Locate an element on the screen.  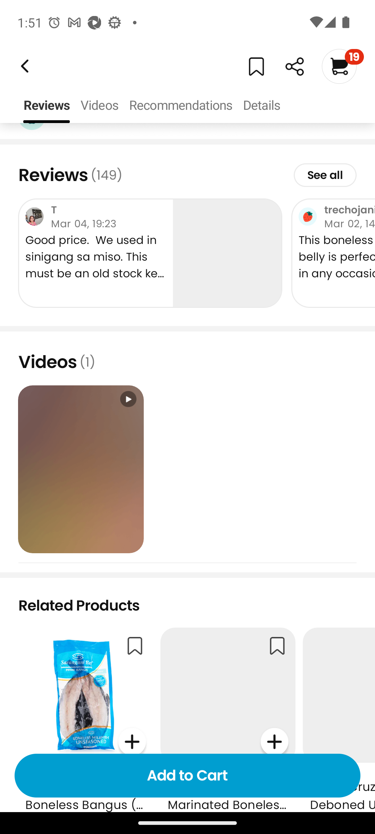
Weee! is located at coordinates (24, 66).